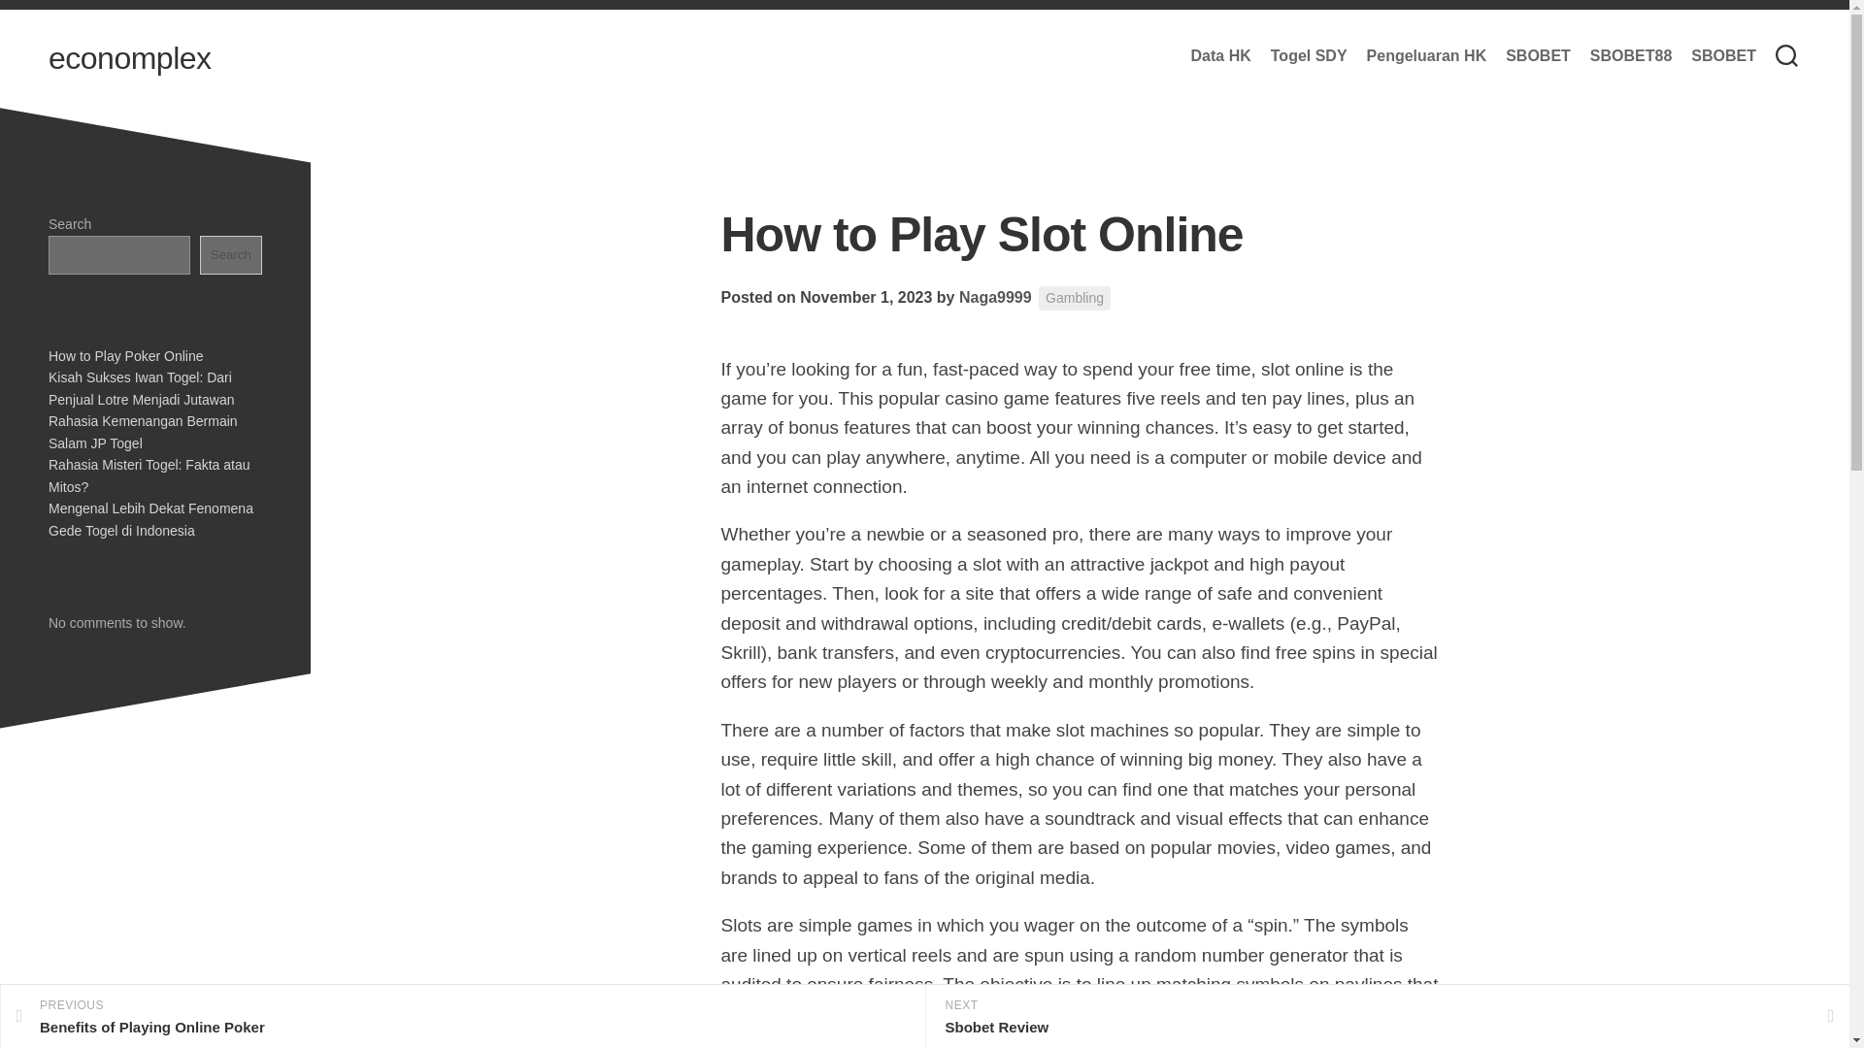 Image resolution: width=1864 pixels, height=1048 pixels. What do you see at coordinates (149, 475) in the screenshot?
I see `Rahasia Misteri Togel: Fakta atau Mitos?` at bounding box center [149, 475].